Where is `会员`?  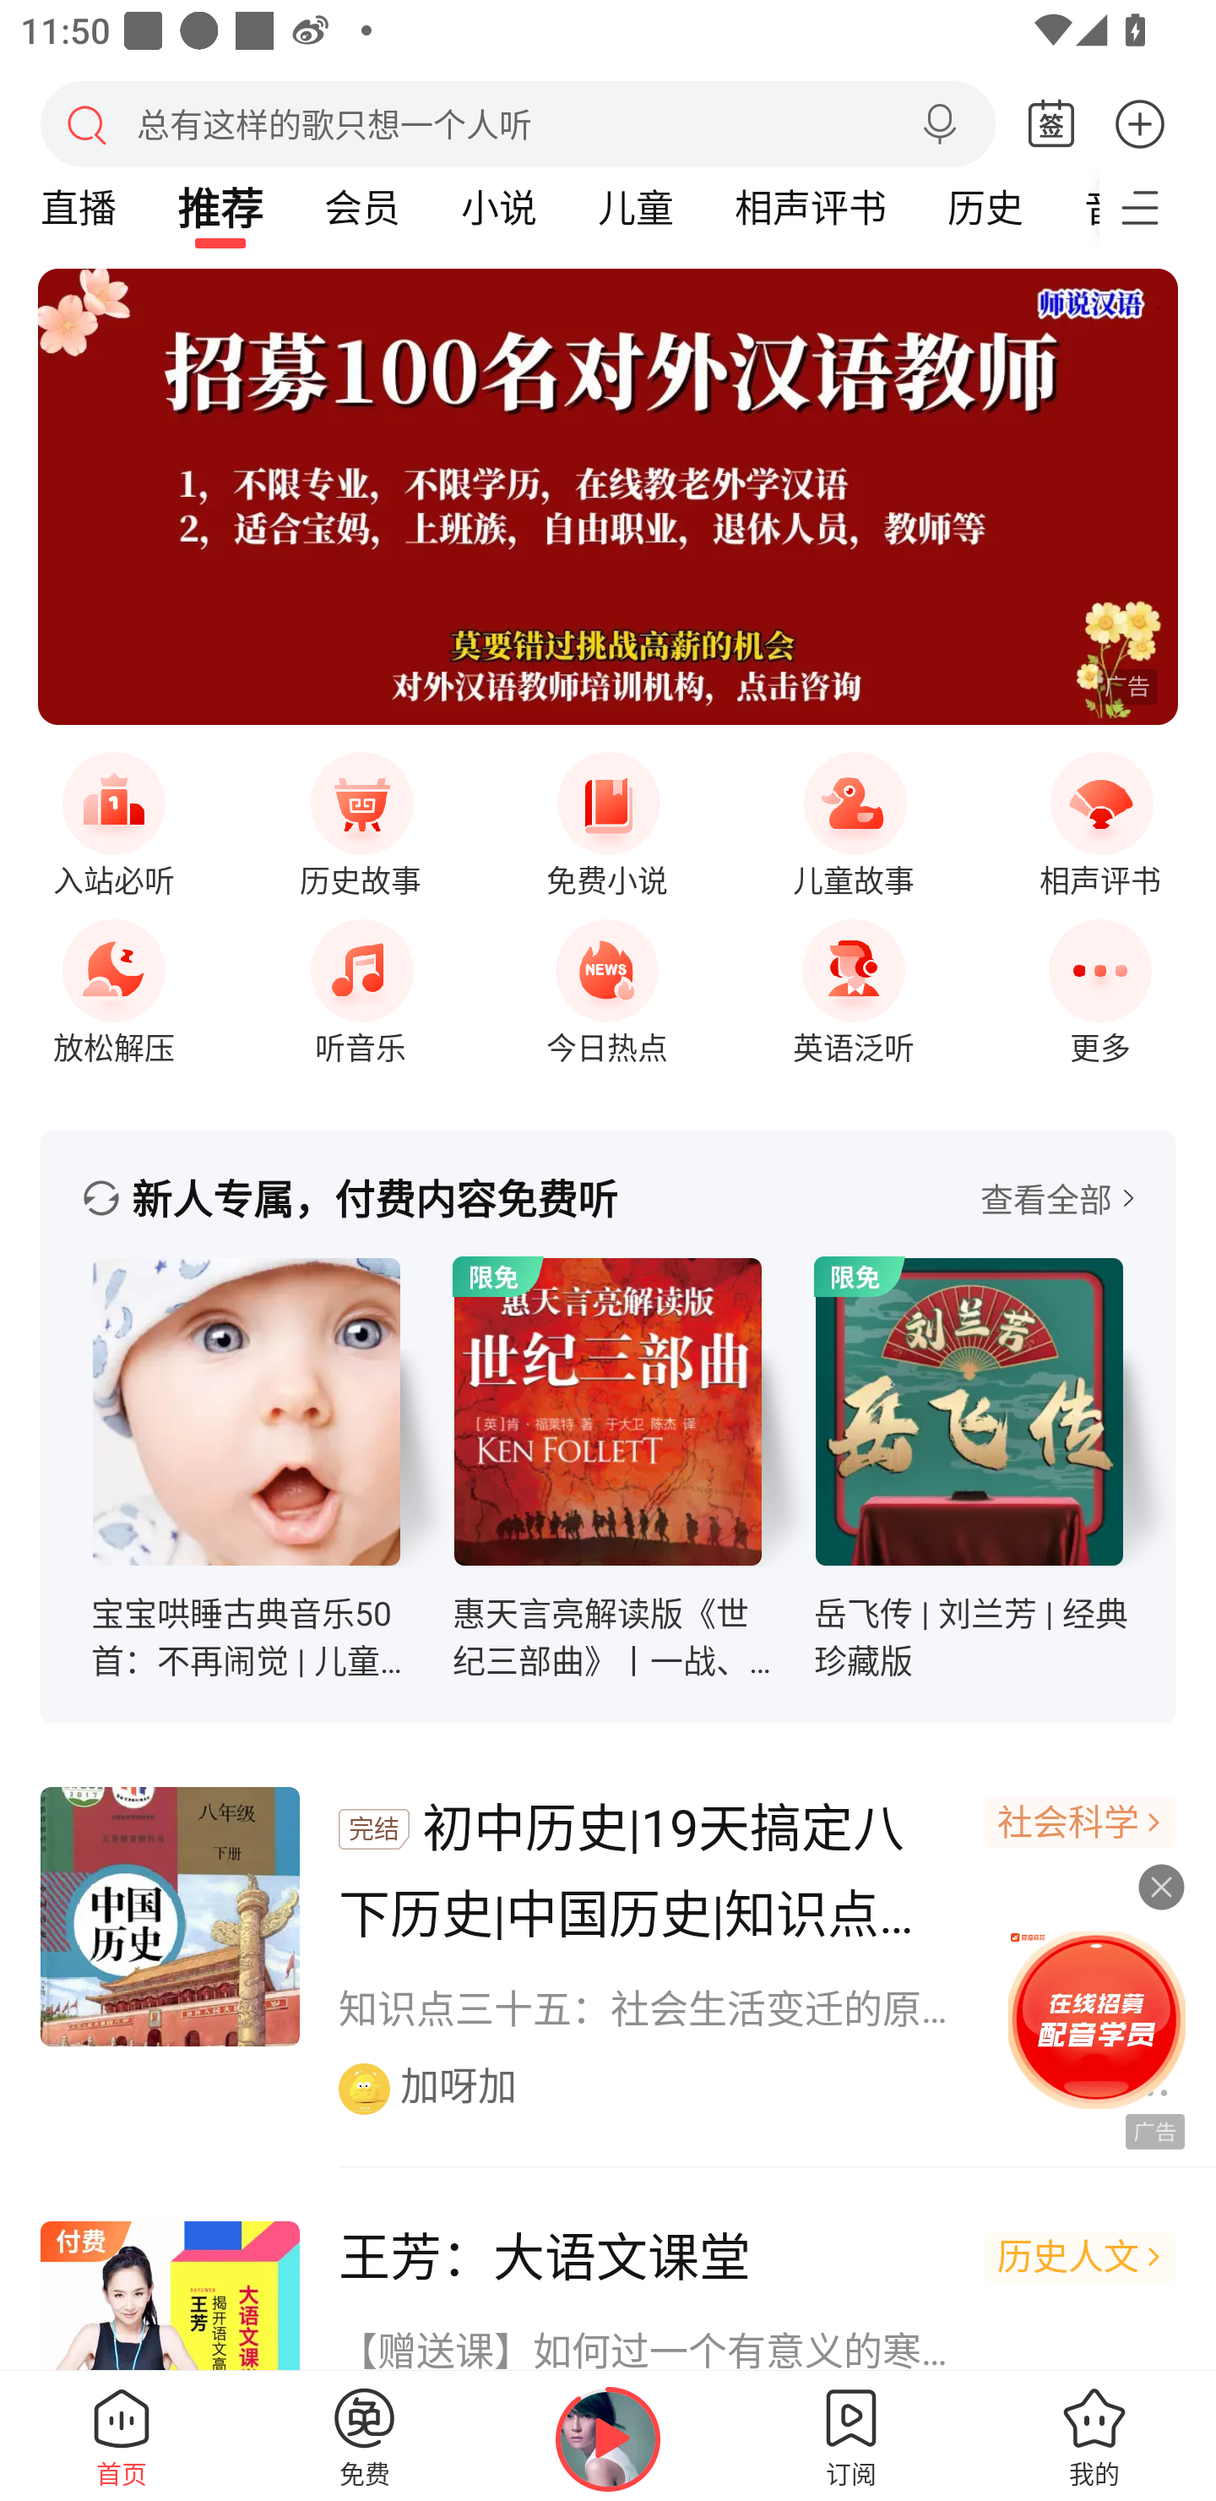 会员 is located at coordinates (361, 208).